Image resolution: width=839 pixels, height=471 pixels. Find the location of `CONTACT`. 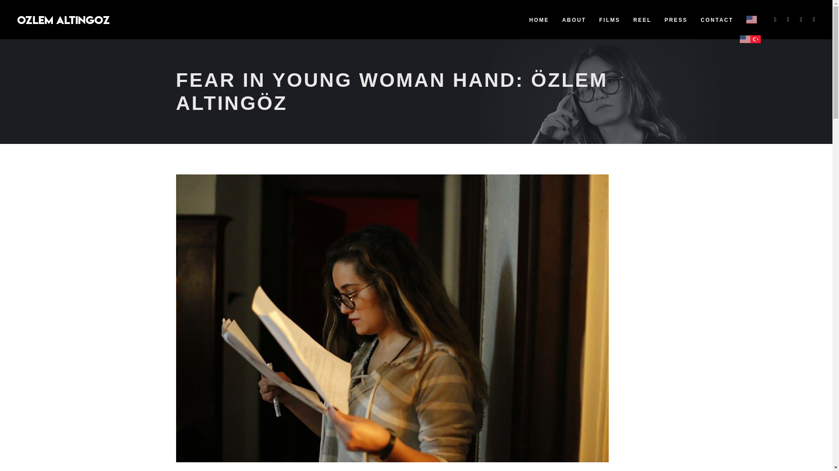

CONTACT is located at coordinates (717, 19).